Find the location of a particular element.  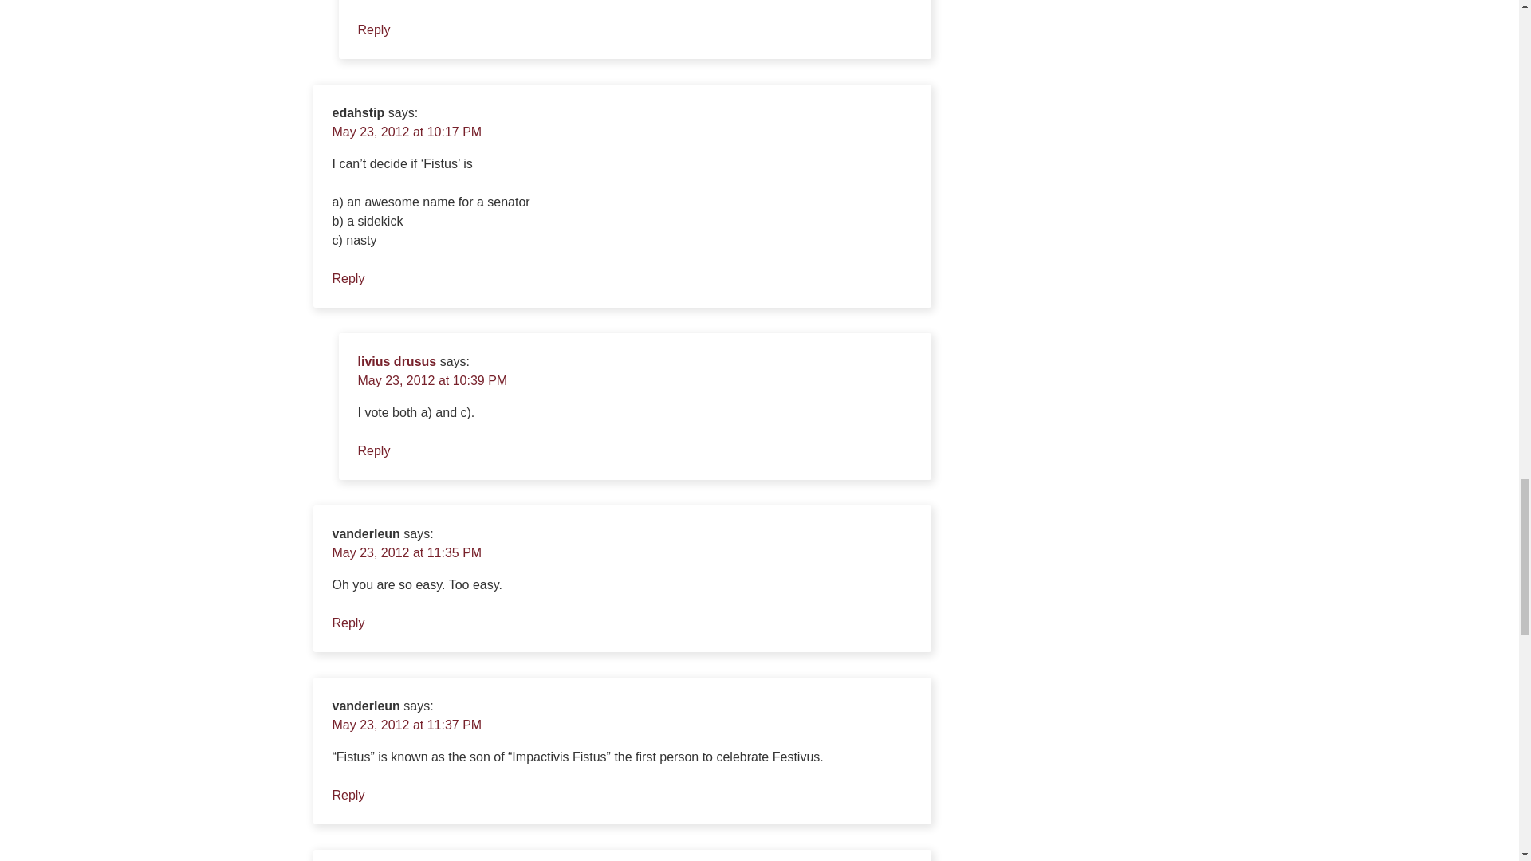

Reply is located at coordinates (373, 30).